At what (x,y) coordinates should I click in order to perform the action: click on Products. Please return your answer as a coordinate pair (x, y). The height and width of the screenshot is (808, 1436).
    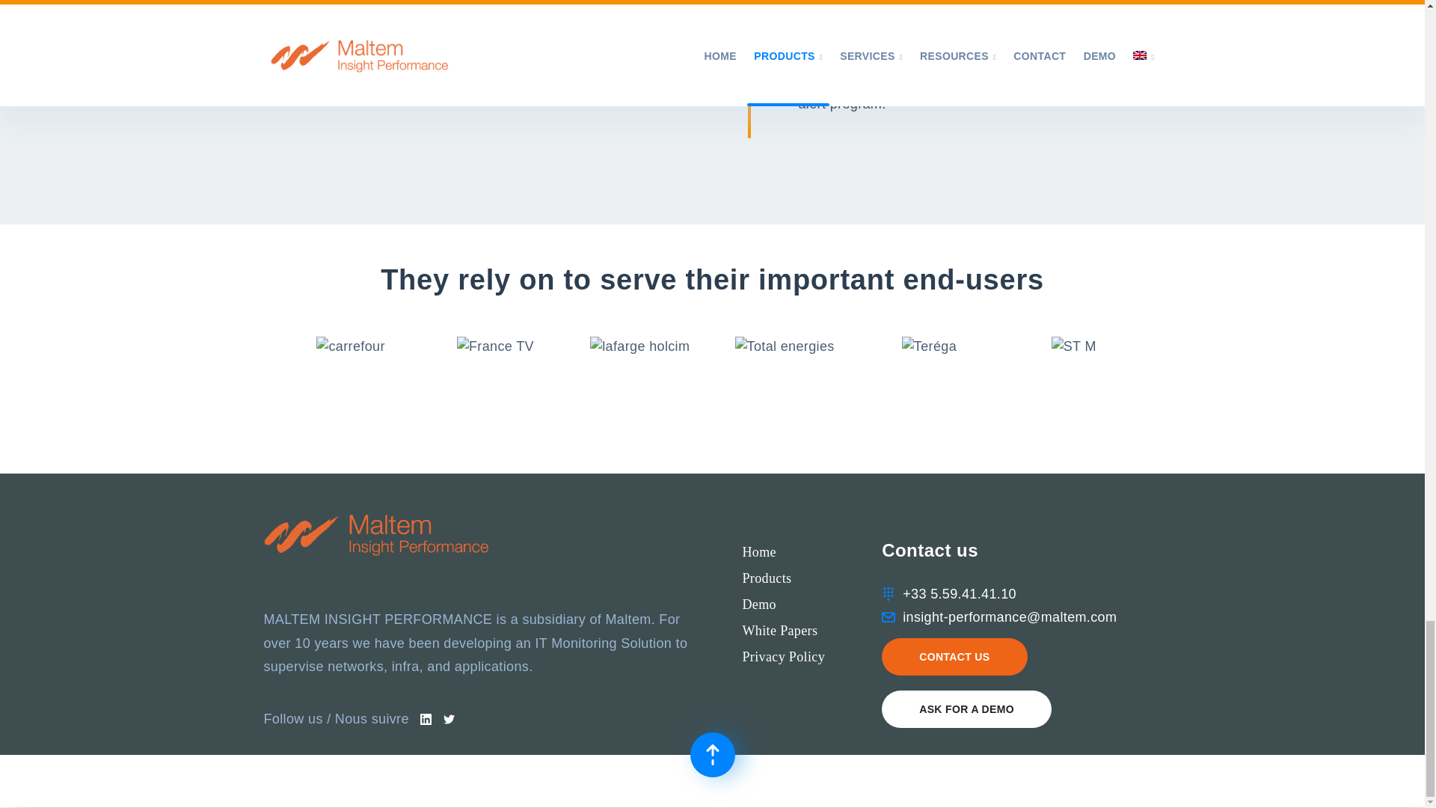
    Looking at the image, I should click on (766, 578).